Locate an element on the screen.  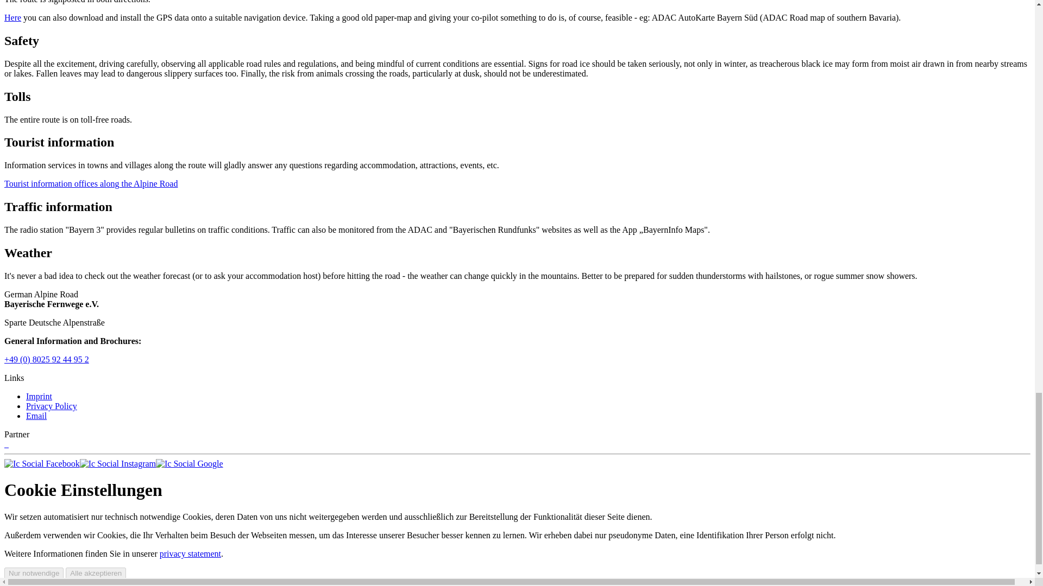
Here is located at coordinates (12, 17).